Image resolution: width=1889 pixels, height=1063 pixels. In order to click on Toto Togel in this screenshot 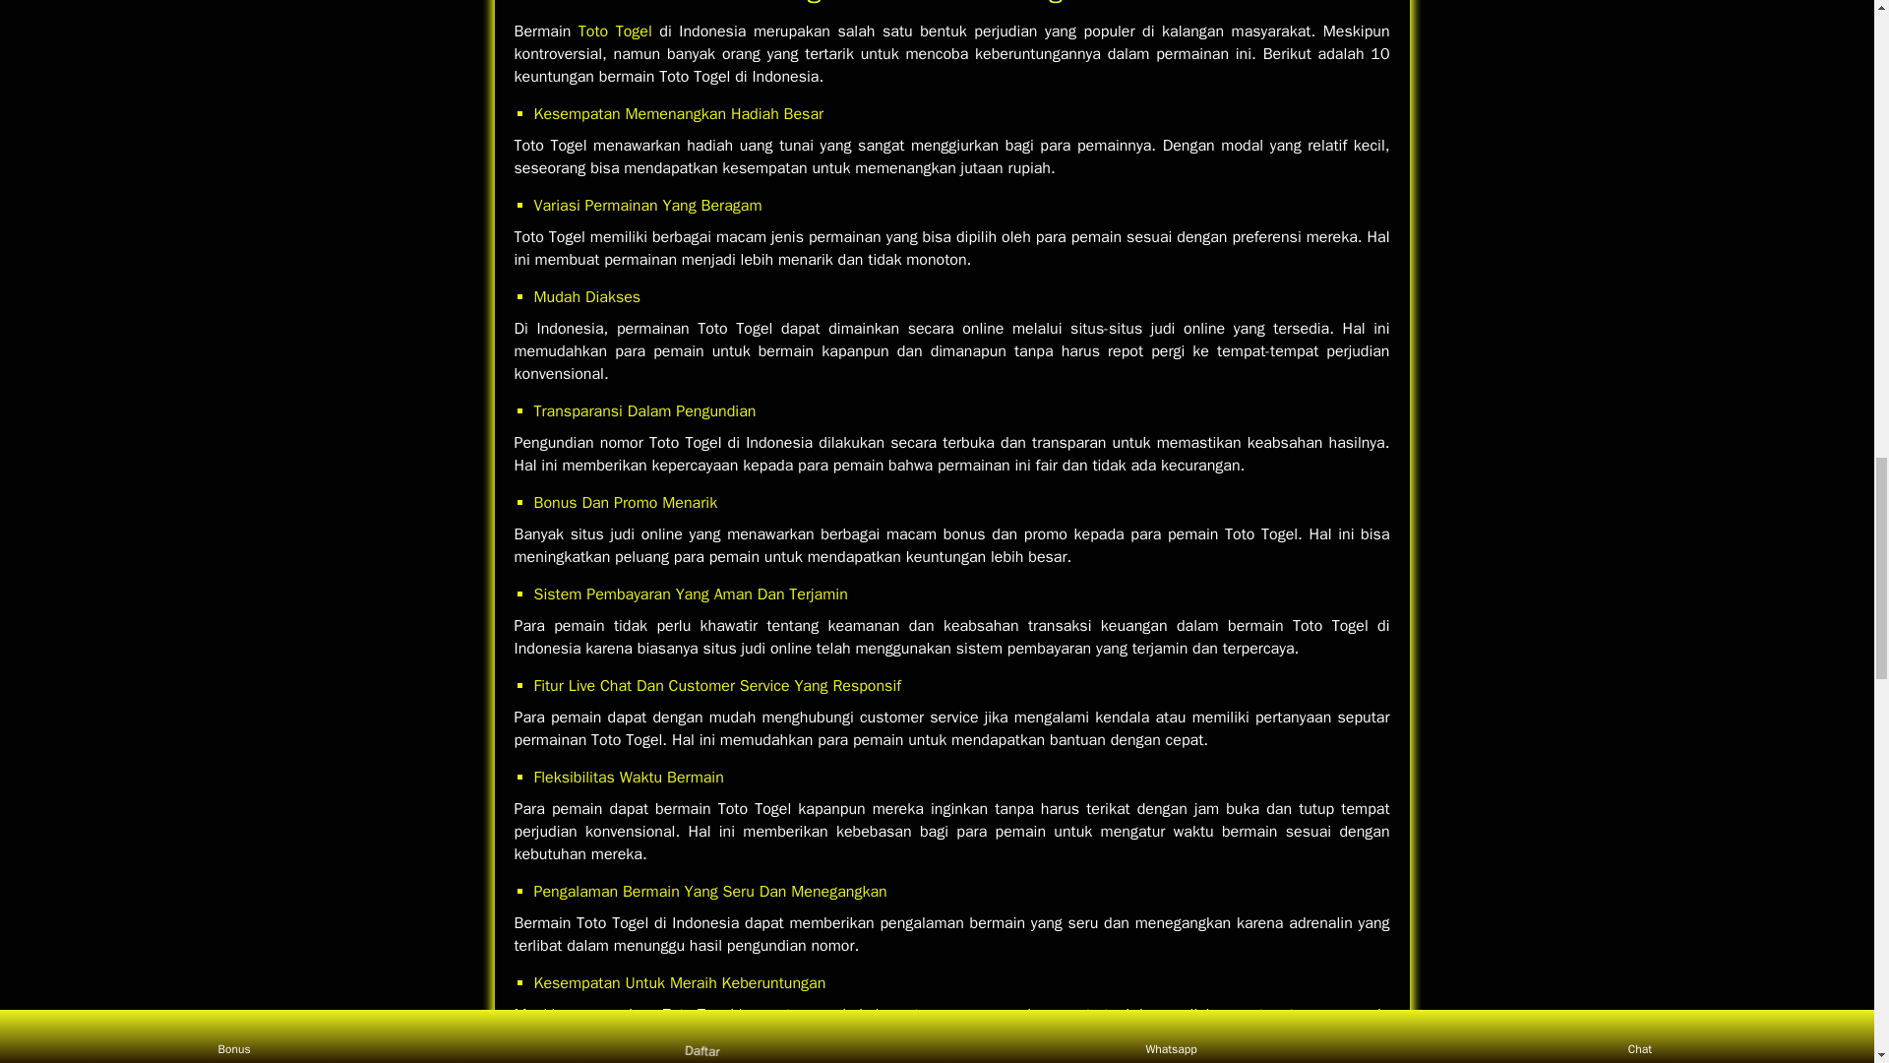, I will do `click(614, 31)`.